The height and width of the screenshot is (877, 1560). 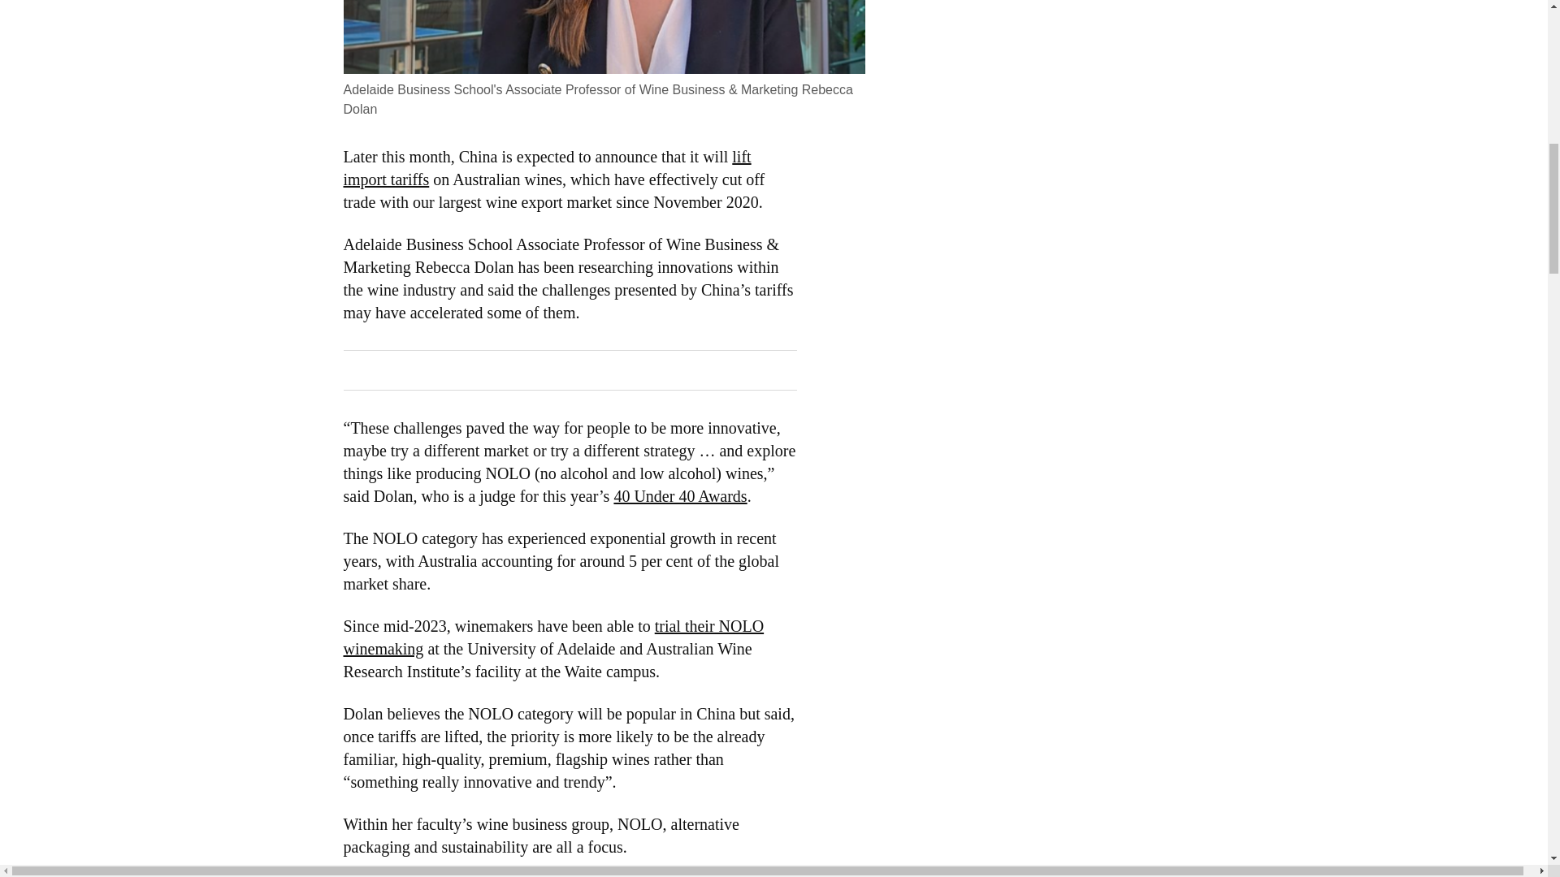 I want to click on lift import tariffs, so click(x=546, y=168).